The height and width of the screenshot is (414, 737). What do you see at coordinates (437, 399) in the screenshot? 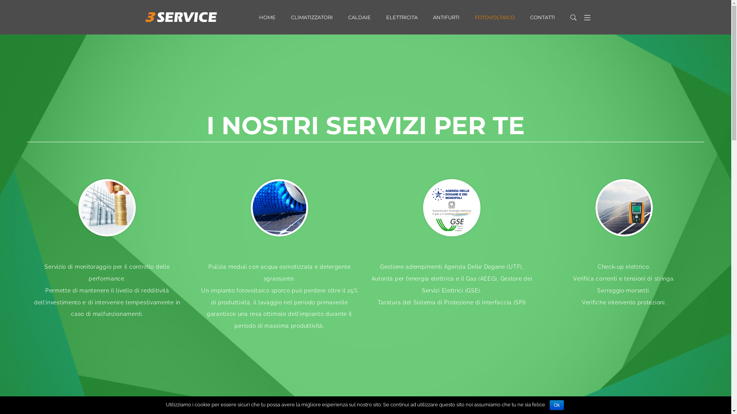
I see `Privacy Policy` at bounding box center [437, 399].